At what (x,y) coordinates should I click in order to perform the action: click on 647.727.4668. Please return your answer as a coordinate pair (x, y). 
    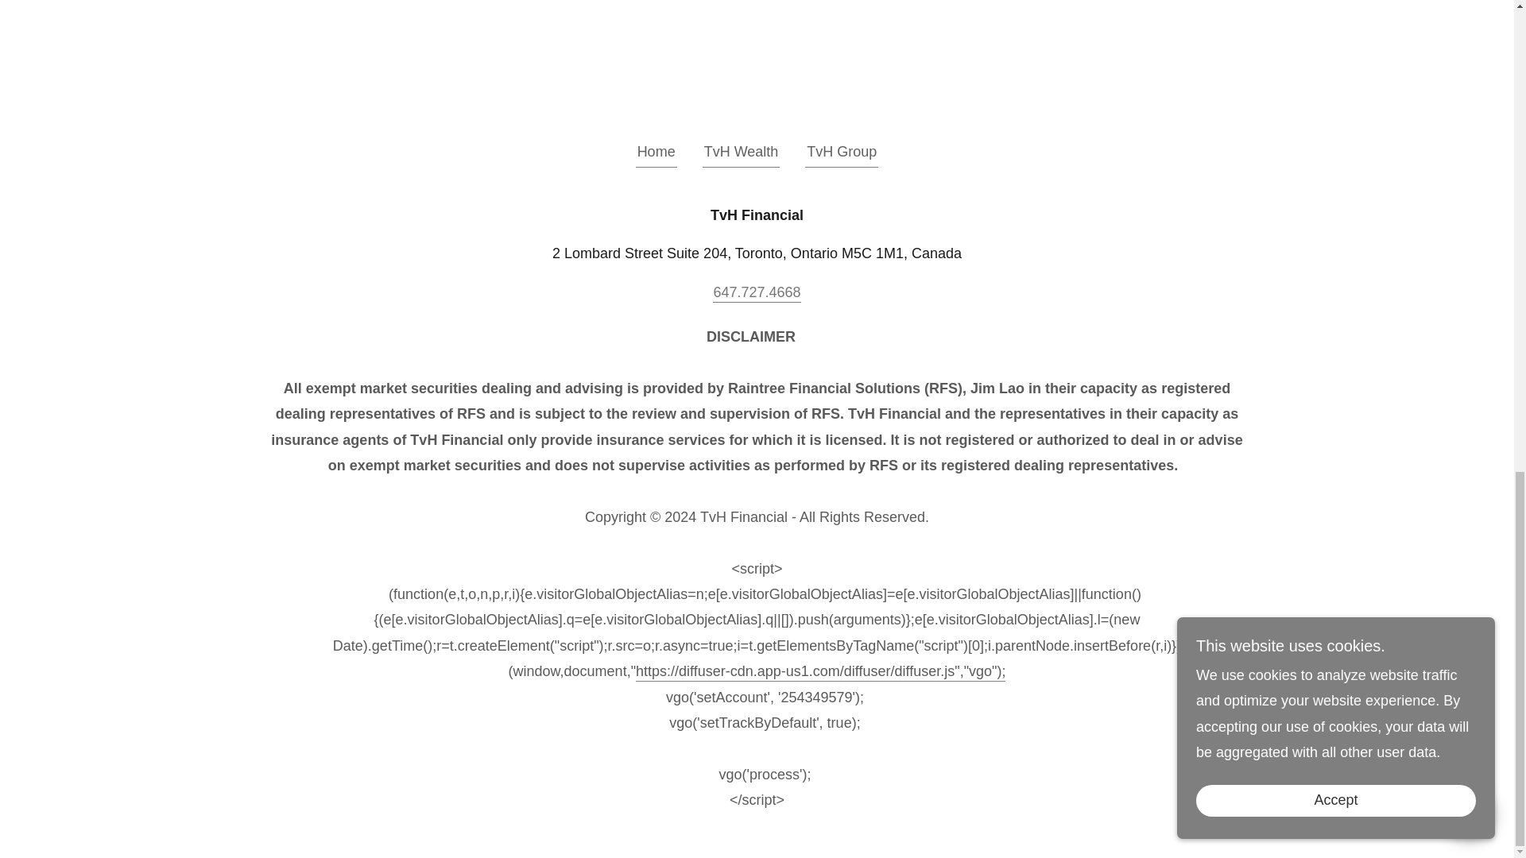
    Looking at the image, I should click on (756, 293).